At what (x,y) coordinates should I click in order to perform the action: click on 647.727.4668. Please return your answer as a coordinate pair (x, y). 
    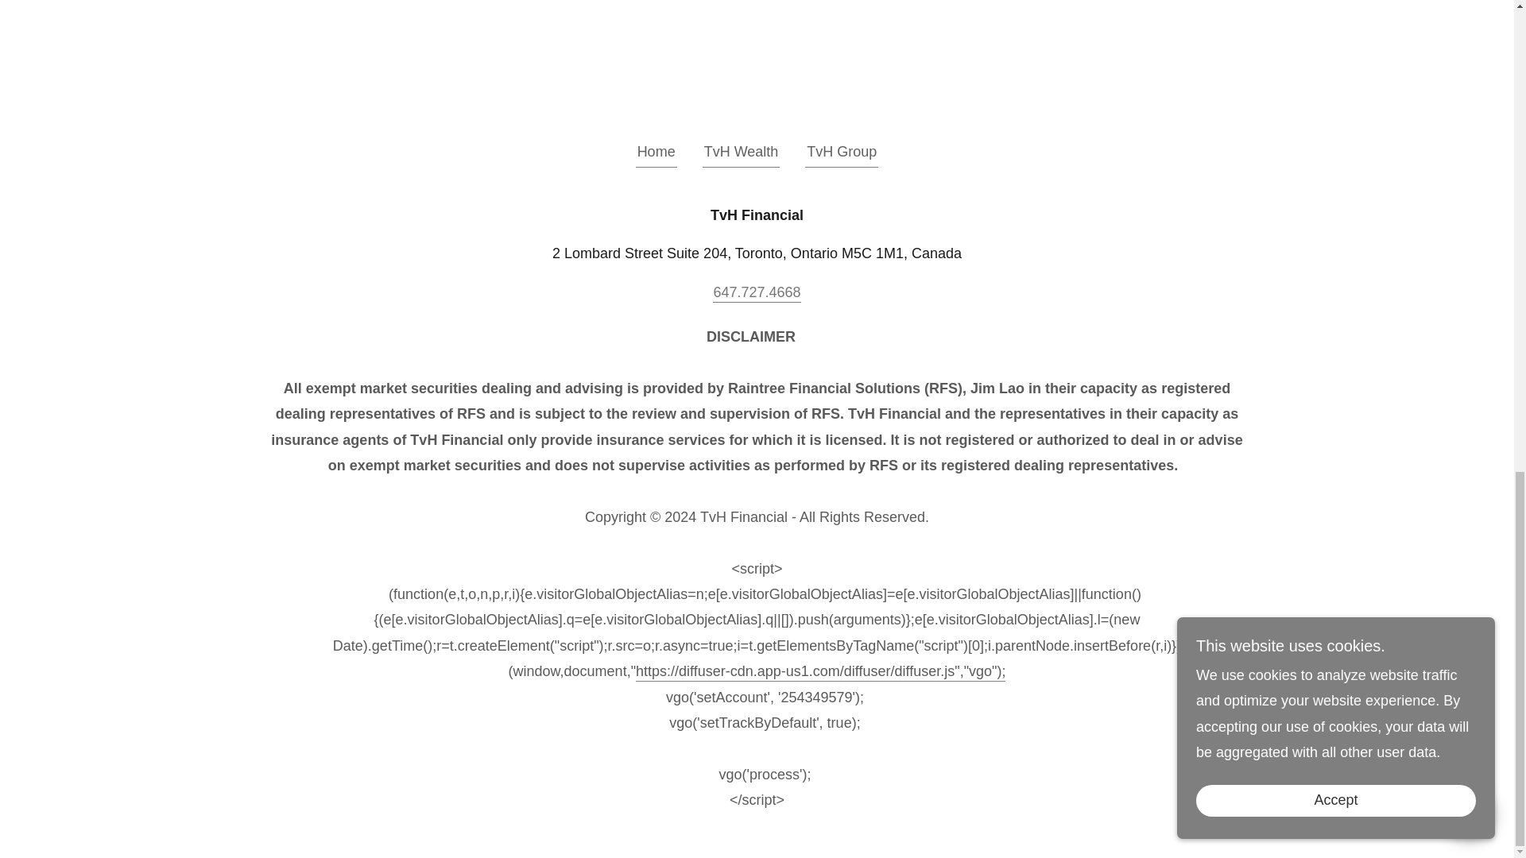
    Looking at the image, I should click on (756, 293).